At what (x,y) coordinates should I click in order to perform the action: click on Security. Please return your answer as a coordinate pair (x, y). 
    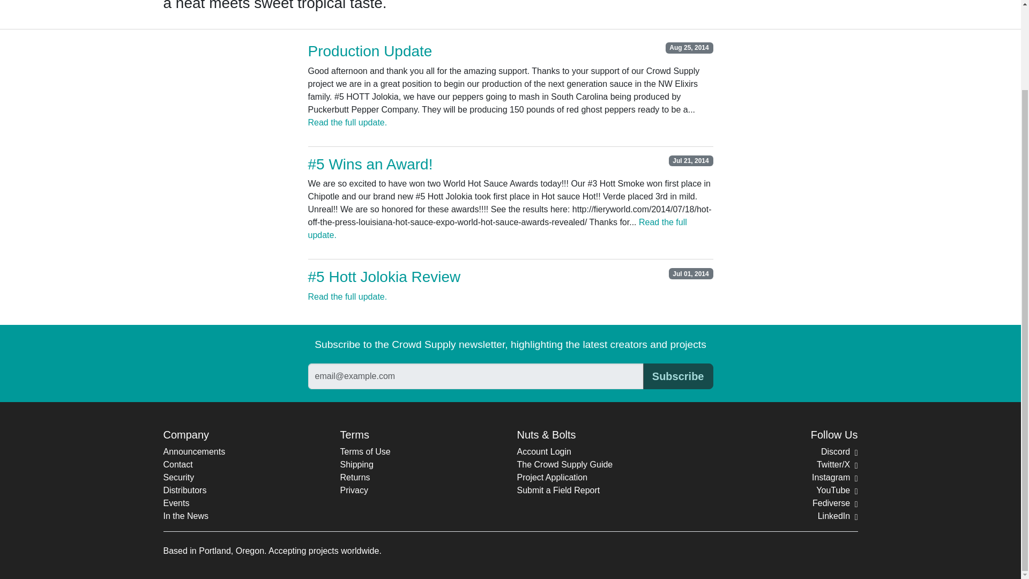
    Looking at the image, I should click on (178, 477).